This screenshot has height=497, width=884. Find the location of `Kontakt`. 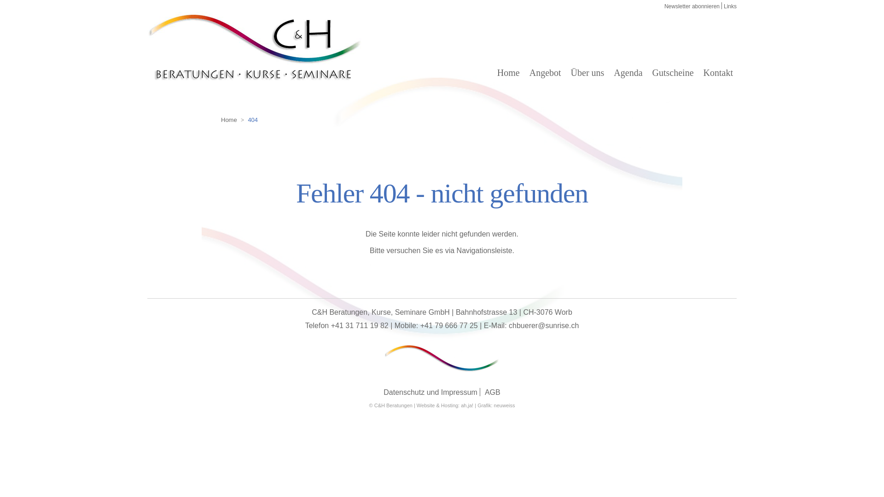

Kontakt is located at coordinates (718, 73).